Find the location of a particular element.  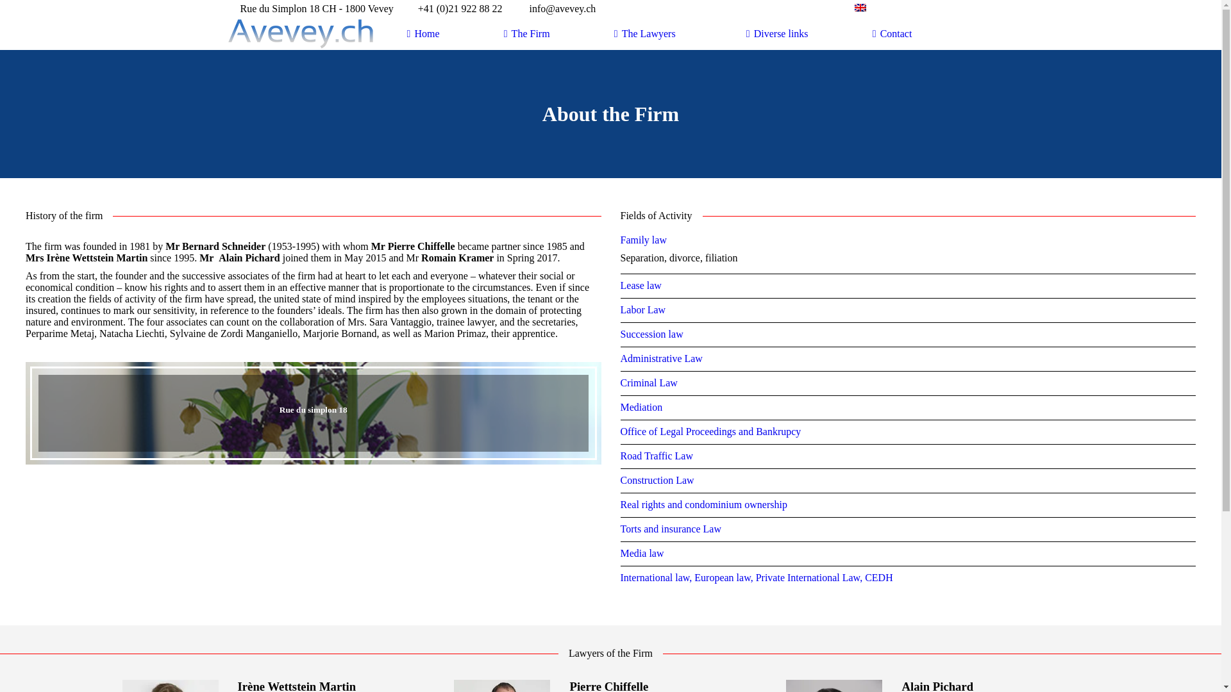

Media law is located at coordinates (909, 554).